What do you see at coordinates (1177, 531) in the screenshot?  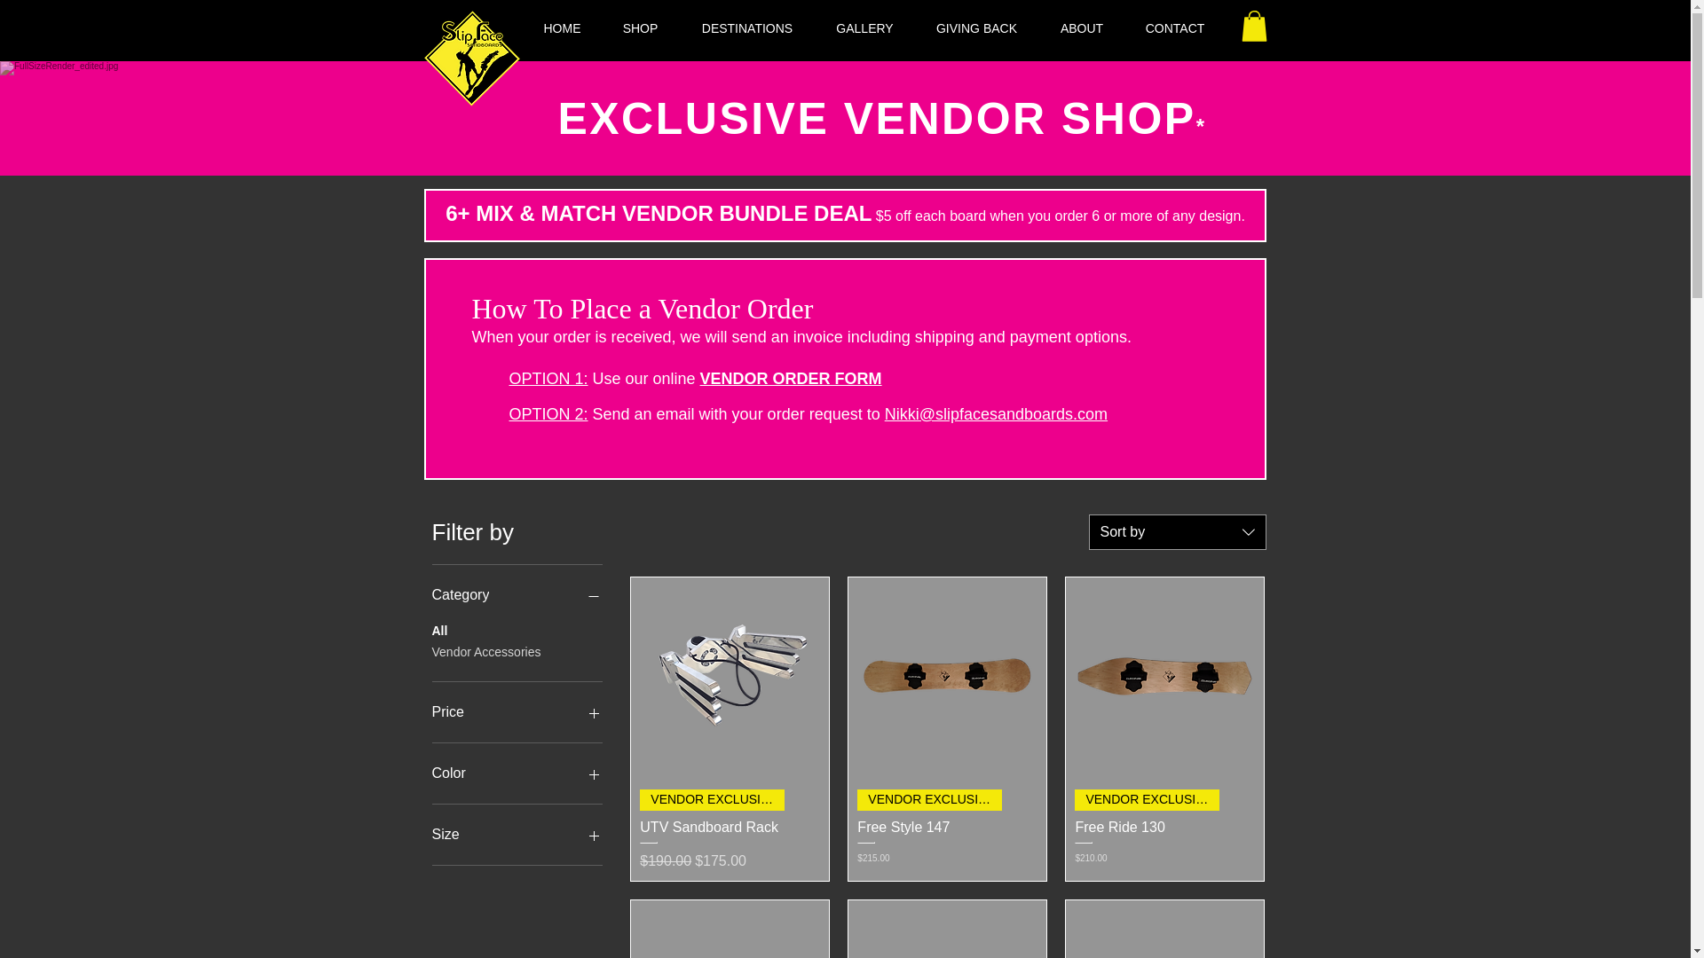 I see `Sort by` at bounding box center [1177, 531].